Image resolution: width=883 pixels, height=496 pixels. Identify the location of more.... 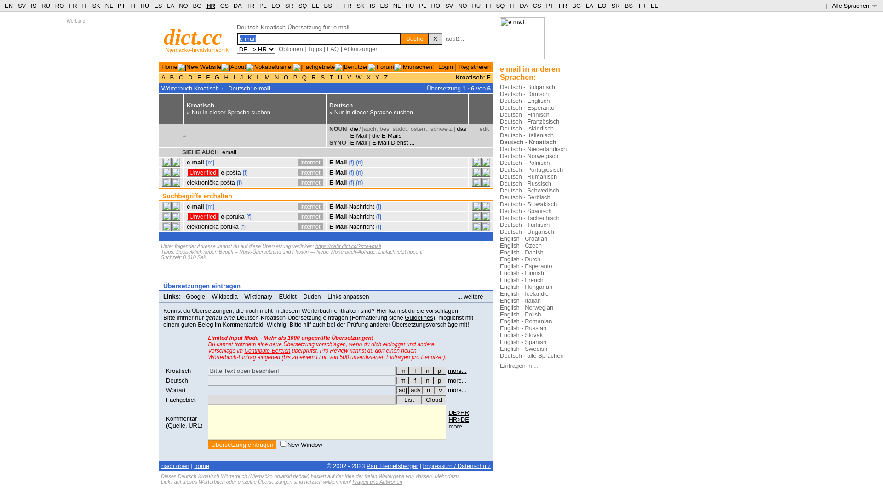
(457, 380).